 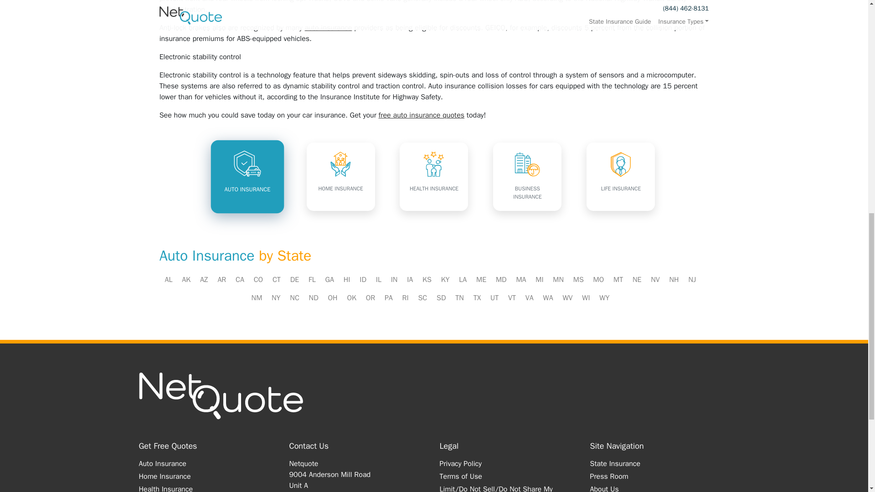 What do you see at coordinates (169, 280) in the screenshot?
I see `AL` at bounding box center [169, 280].